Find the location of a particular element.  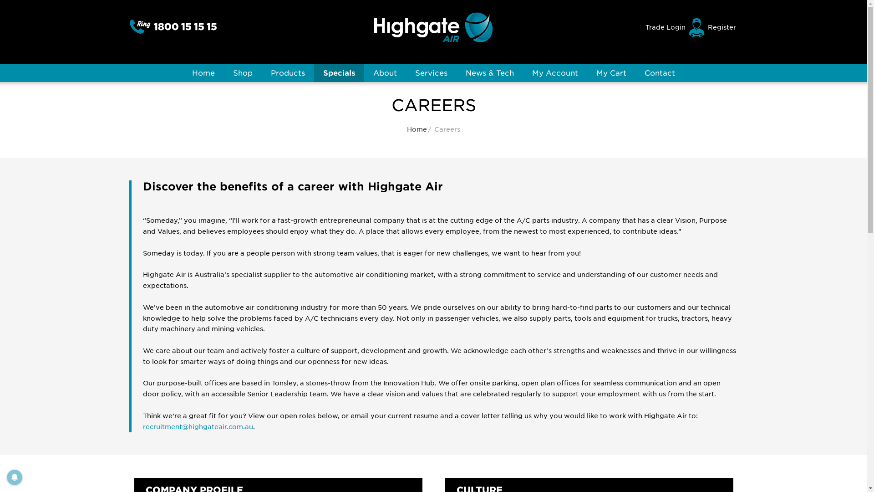

Home is located at coordinates (417, 129).